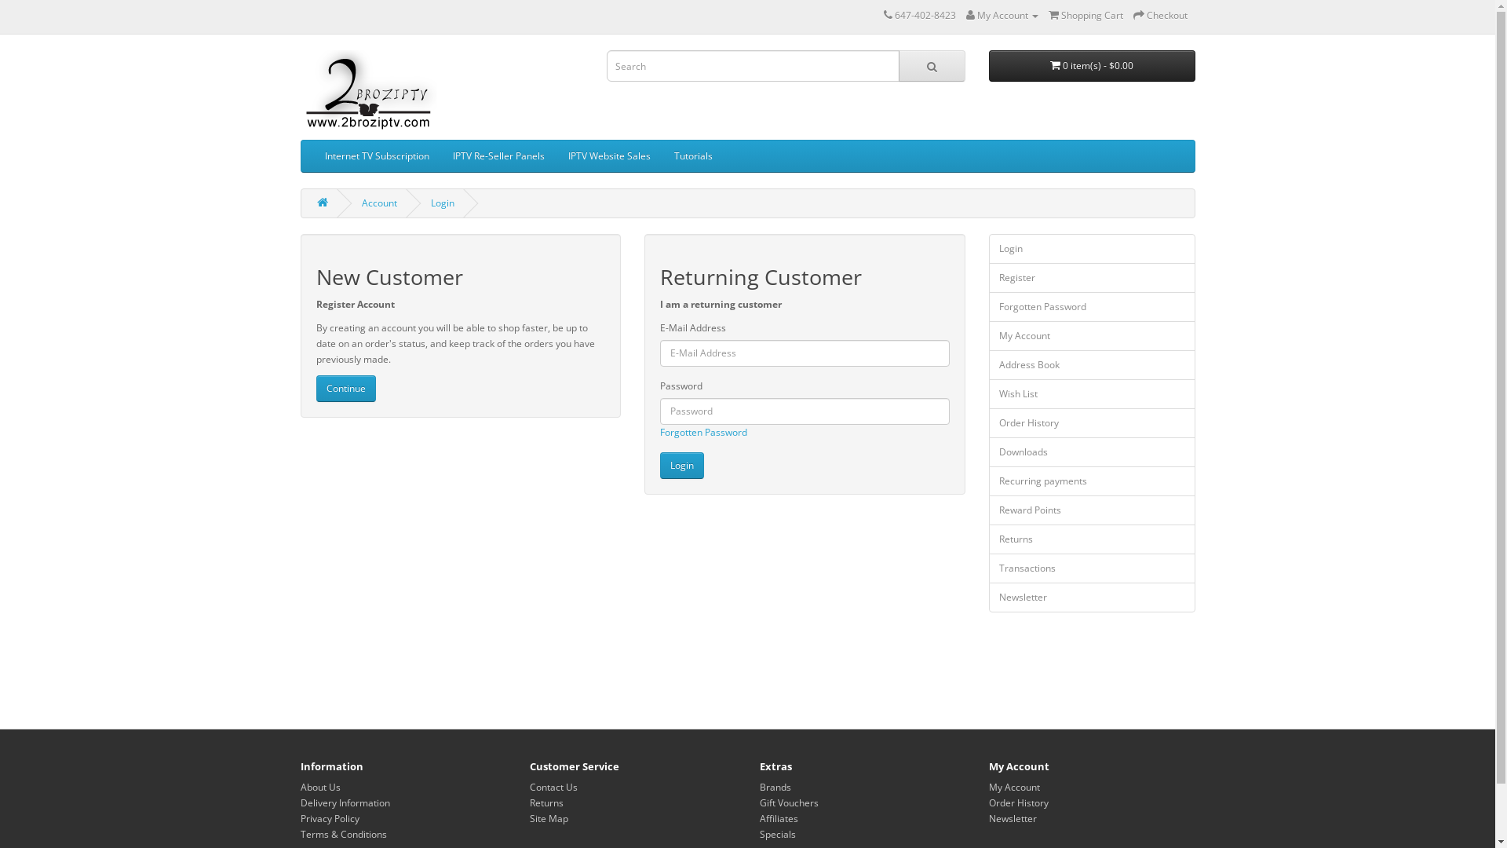 This screenshot has height=848, width=1507. I want to click on Continue, so click(345, 389).